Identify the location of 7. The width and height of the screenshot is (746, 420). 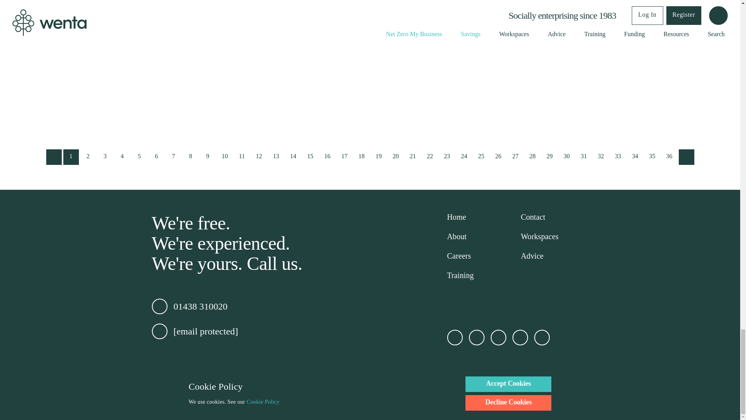
(173, 157).